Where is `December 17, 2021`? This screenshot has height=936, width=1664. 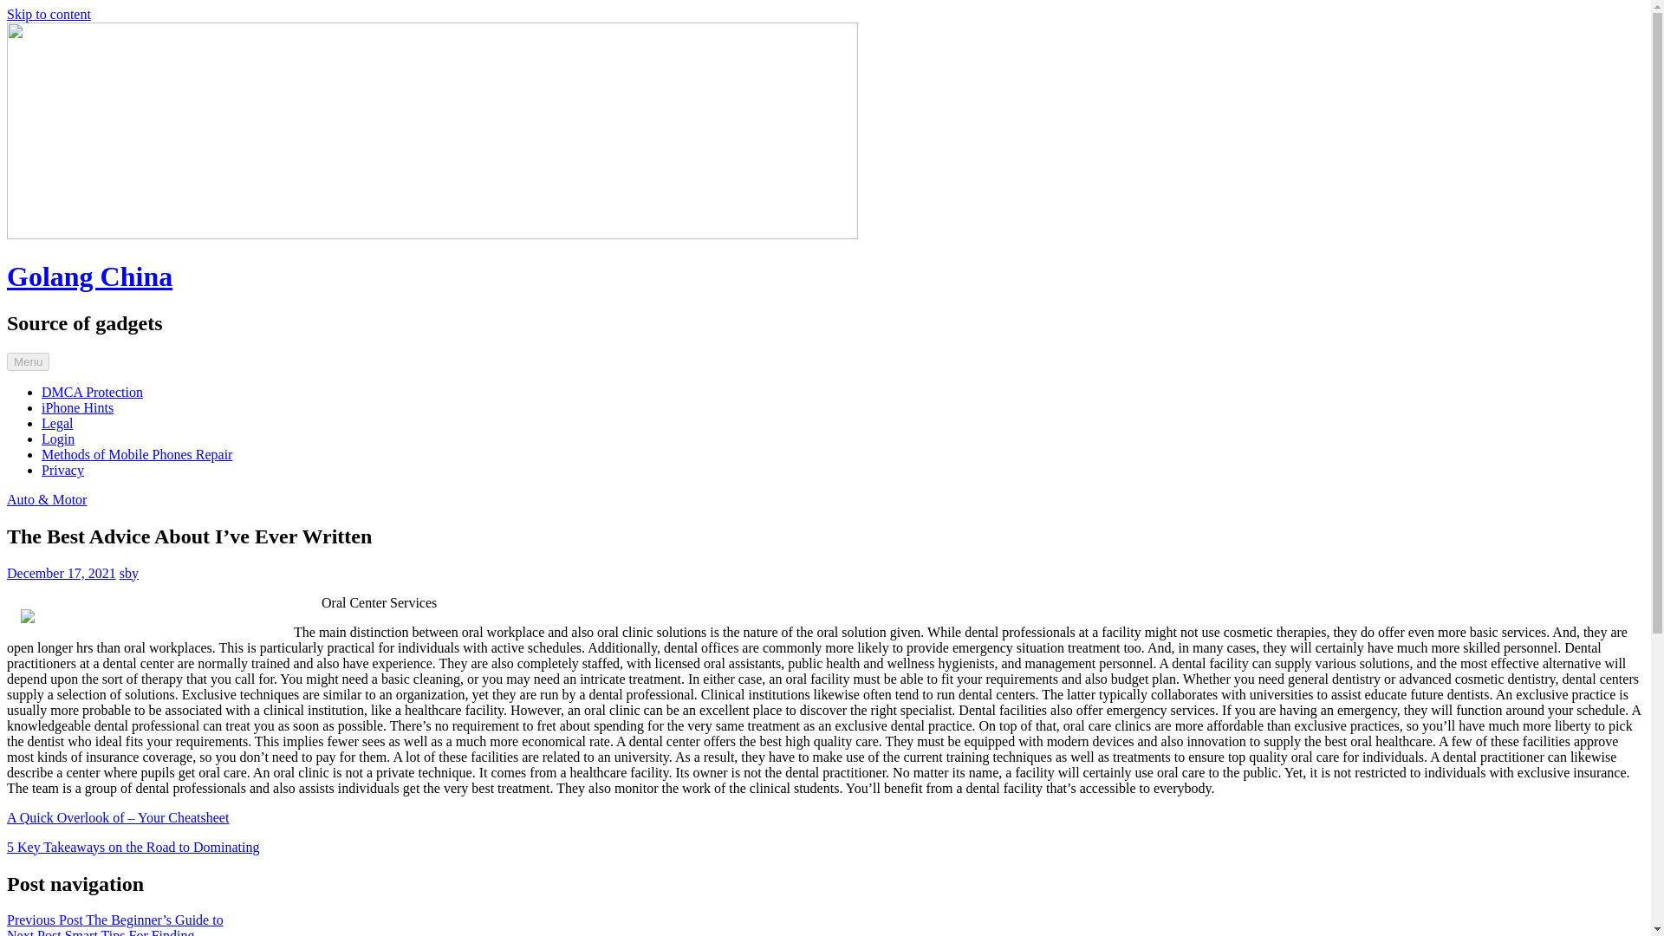
December 17, 2021 is located at coordinates (61, 573).